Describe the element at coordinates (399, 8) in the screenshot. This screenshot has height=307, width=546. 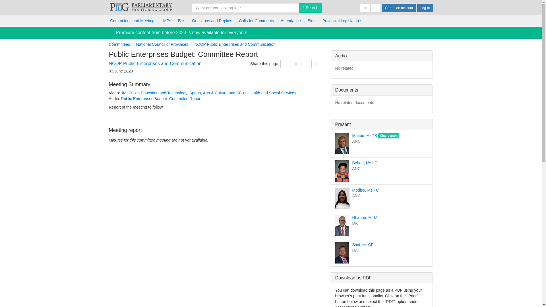
I see `Create an account` at that location.